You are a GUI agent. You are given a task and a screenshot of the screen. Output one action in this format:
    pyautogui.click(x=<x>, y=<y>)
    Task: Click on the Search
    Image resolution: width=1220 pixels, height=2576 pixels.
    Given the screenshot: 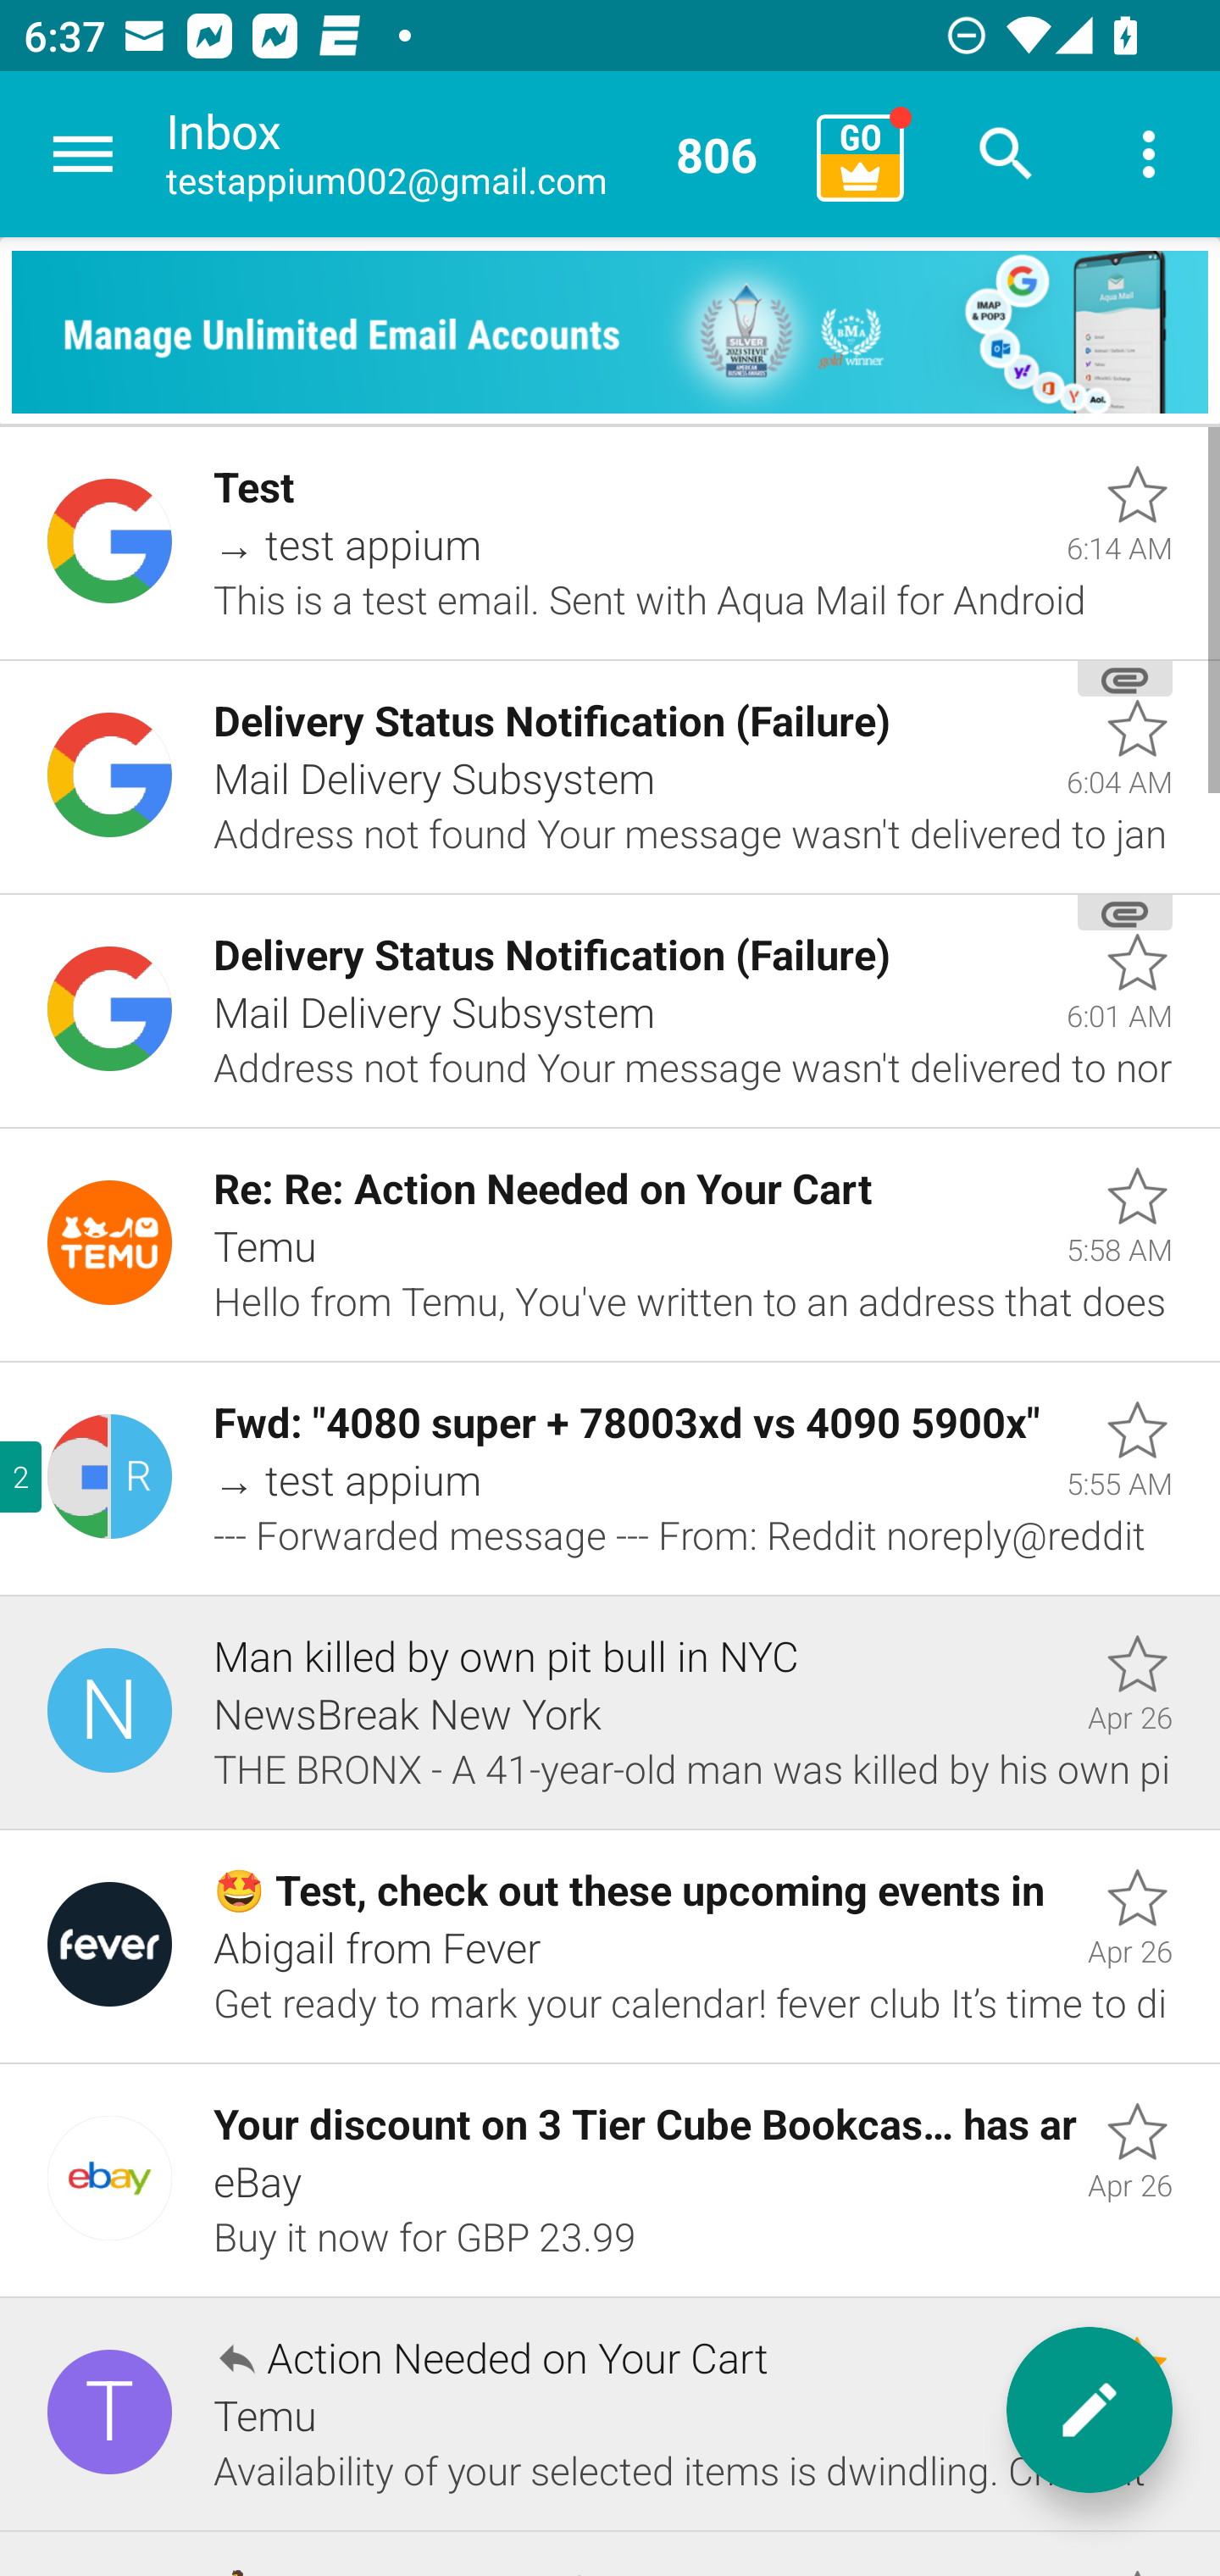 What is the action you would take?
    pyautogui.click(x=1006, y=154)
    